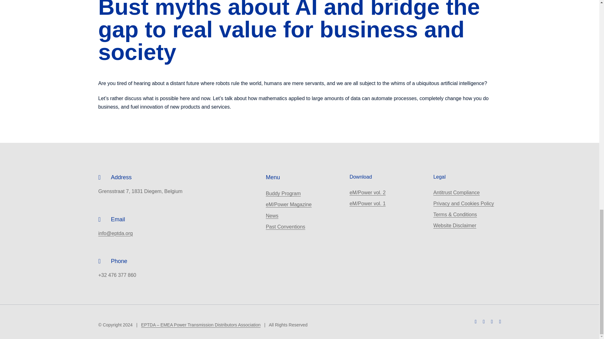 This screenshot has width=604, height=339. Describe the element at coordinates (283, 193) in the screenshot. I see `Buddy Program` at that location.